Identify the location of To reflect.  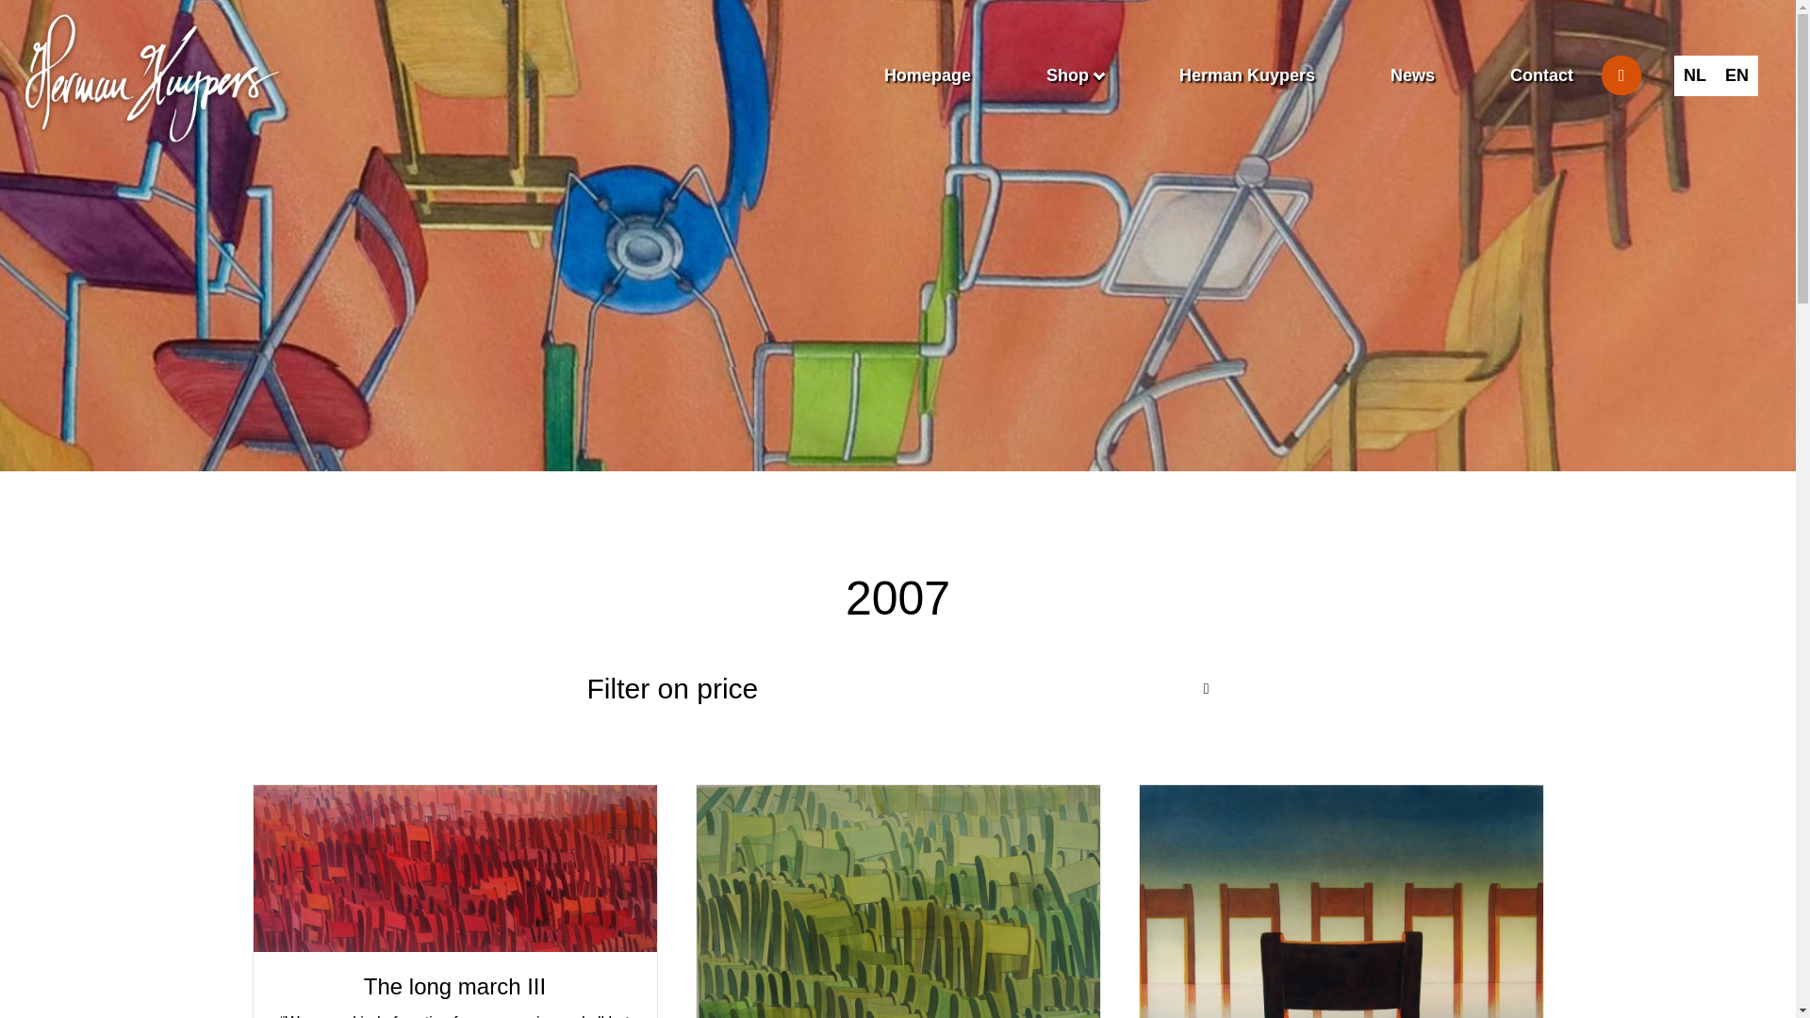
(1340, 939).